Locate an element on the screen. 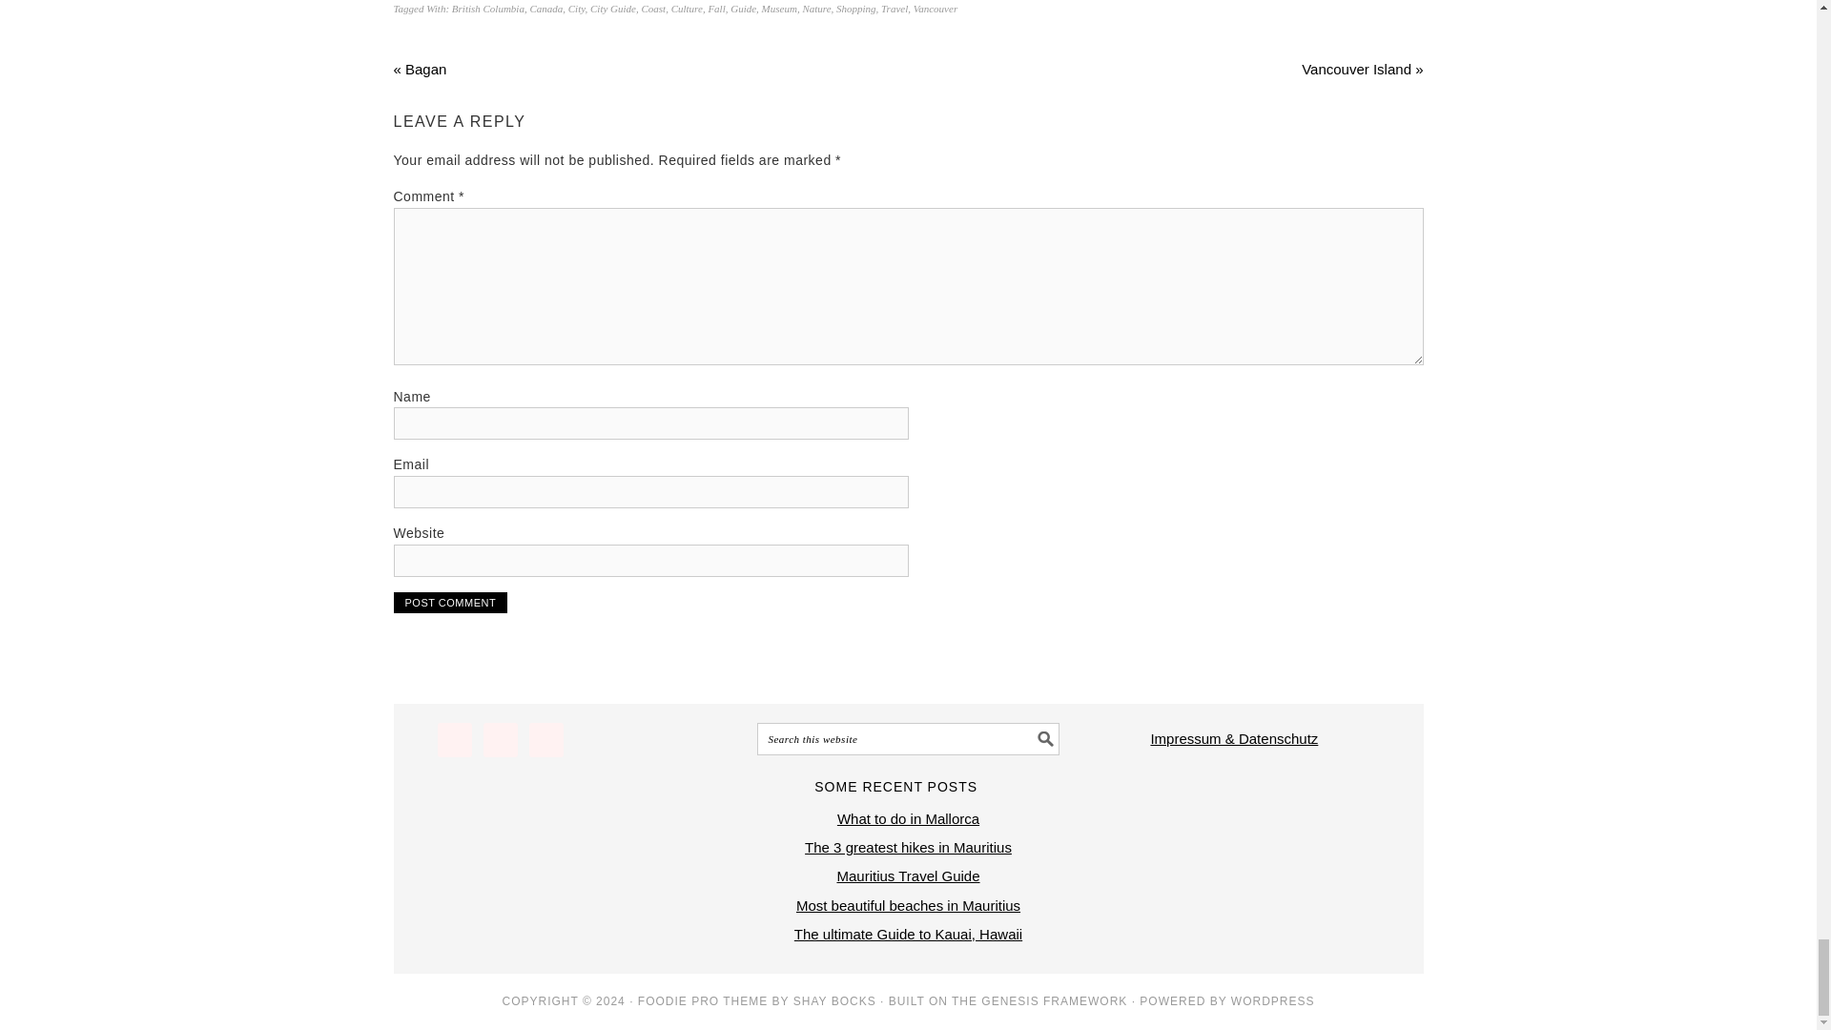 Image resolution: width=1831 pixels, height=1030 pixels. Post Comment is located at coordinates (450, 603).